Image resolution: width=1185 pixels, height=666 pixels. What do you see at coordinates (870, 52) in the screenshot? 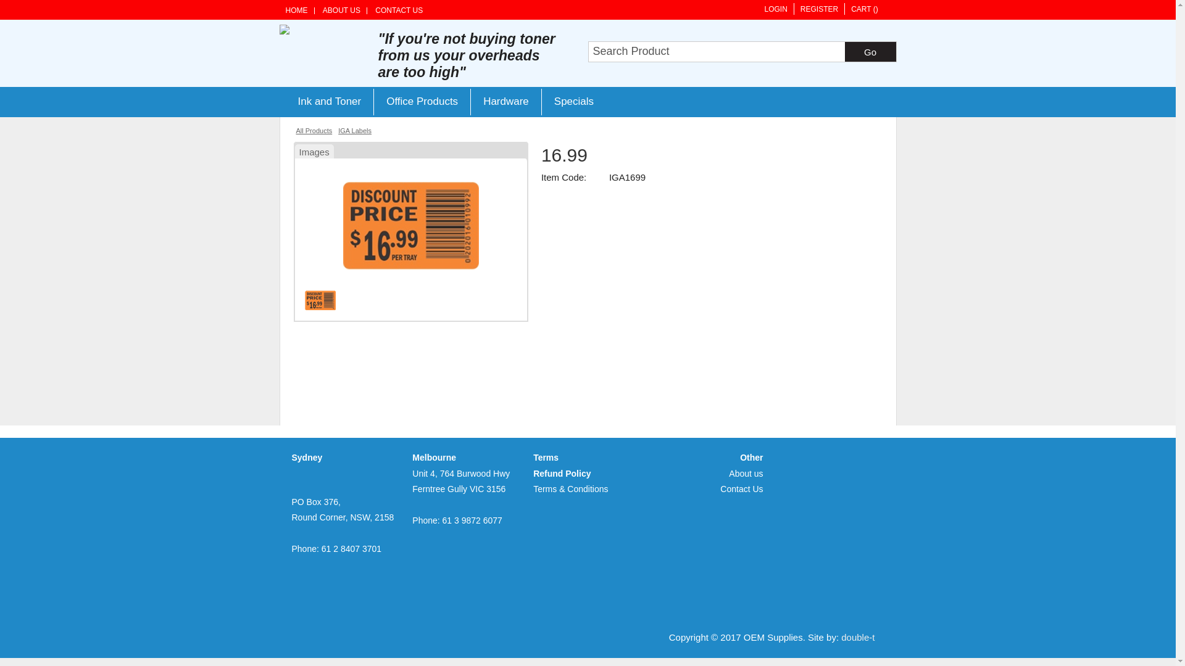
I see `Go` at bounding box center [870, 52].